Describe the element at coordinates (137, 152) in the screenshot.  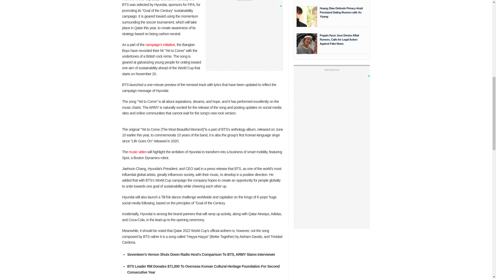
I see `music video` at that location.